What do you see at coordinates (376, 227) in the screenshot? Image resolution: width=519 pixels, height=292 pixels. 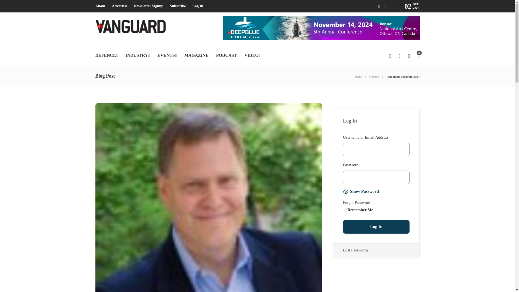 I see `Log In` at bounding box center [376, 227].